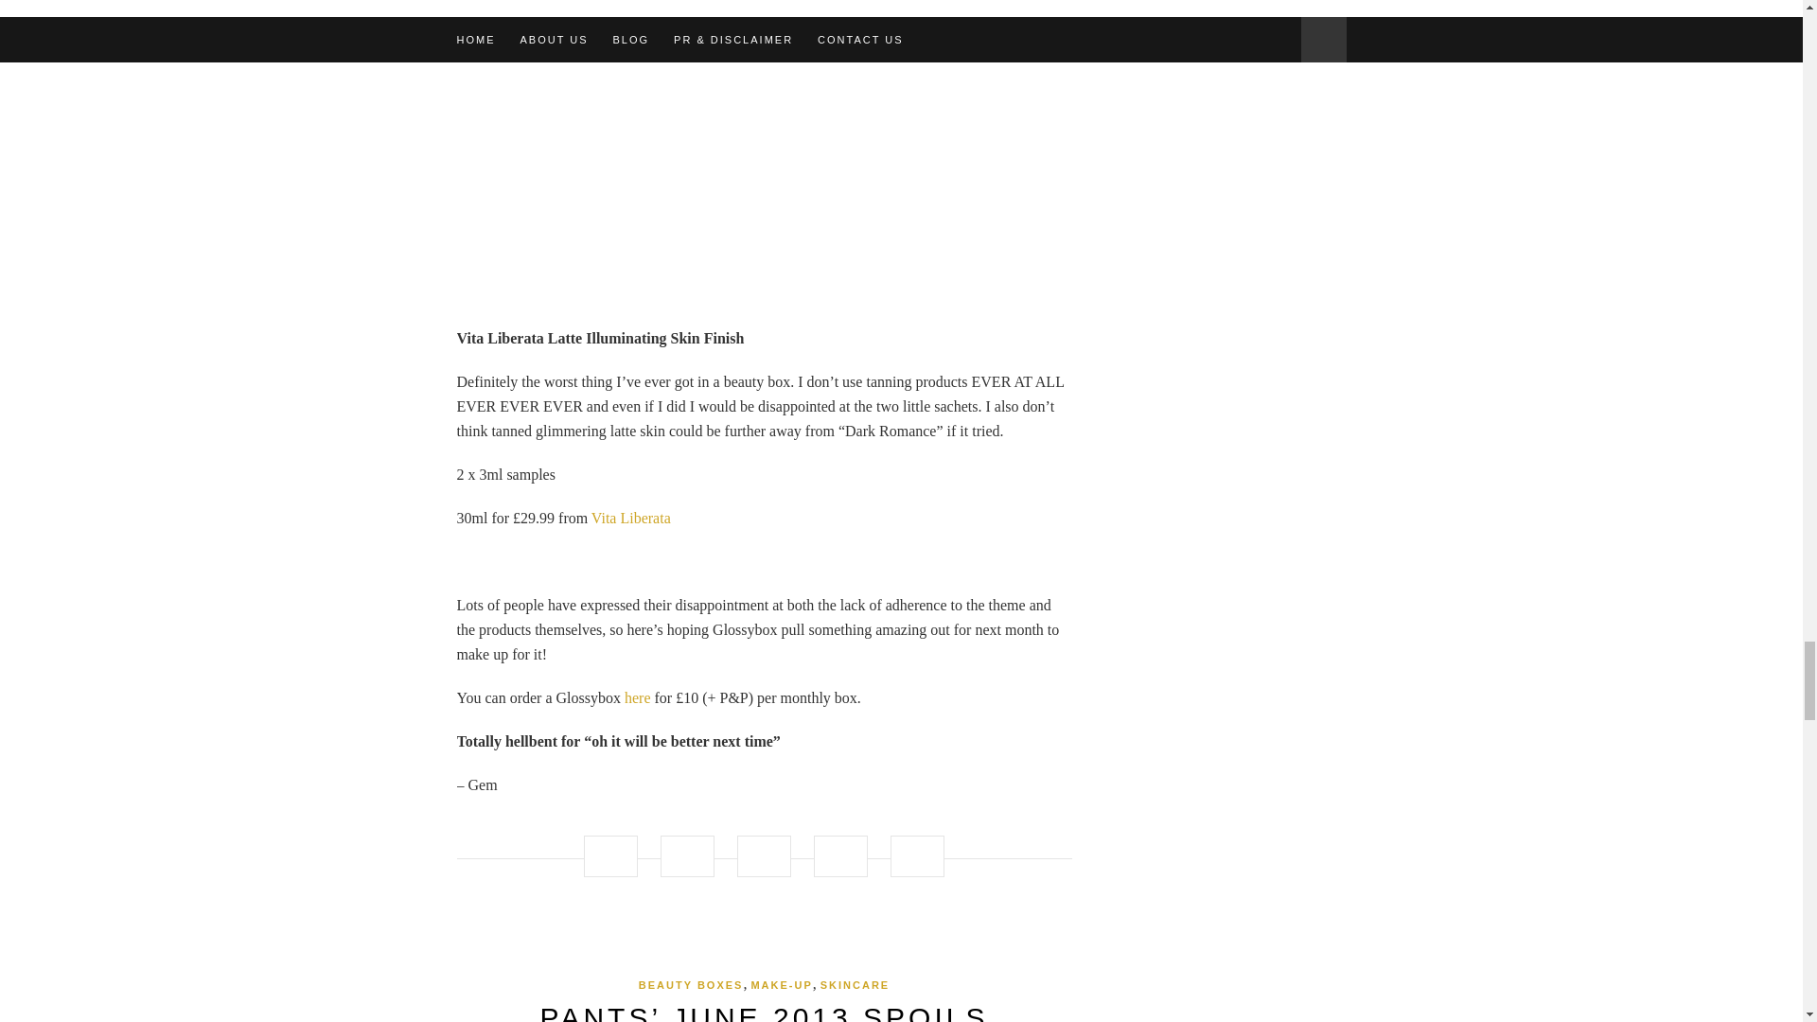  I want to click on View all posts in Beauty Boxes, so click(691, 984).